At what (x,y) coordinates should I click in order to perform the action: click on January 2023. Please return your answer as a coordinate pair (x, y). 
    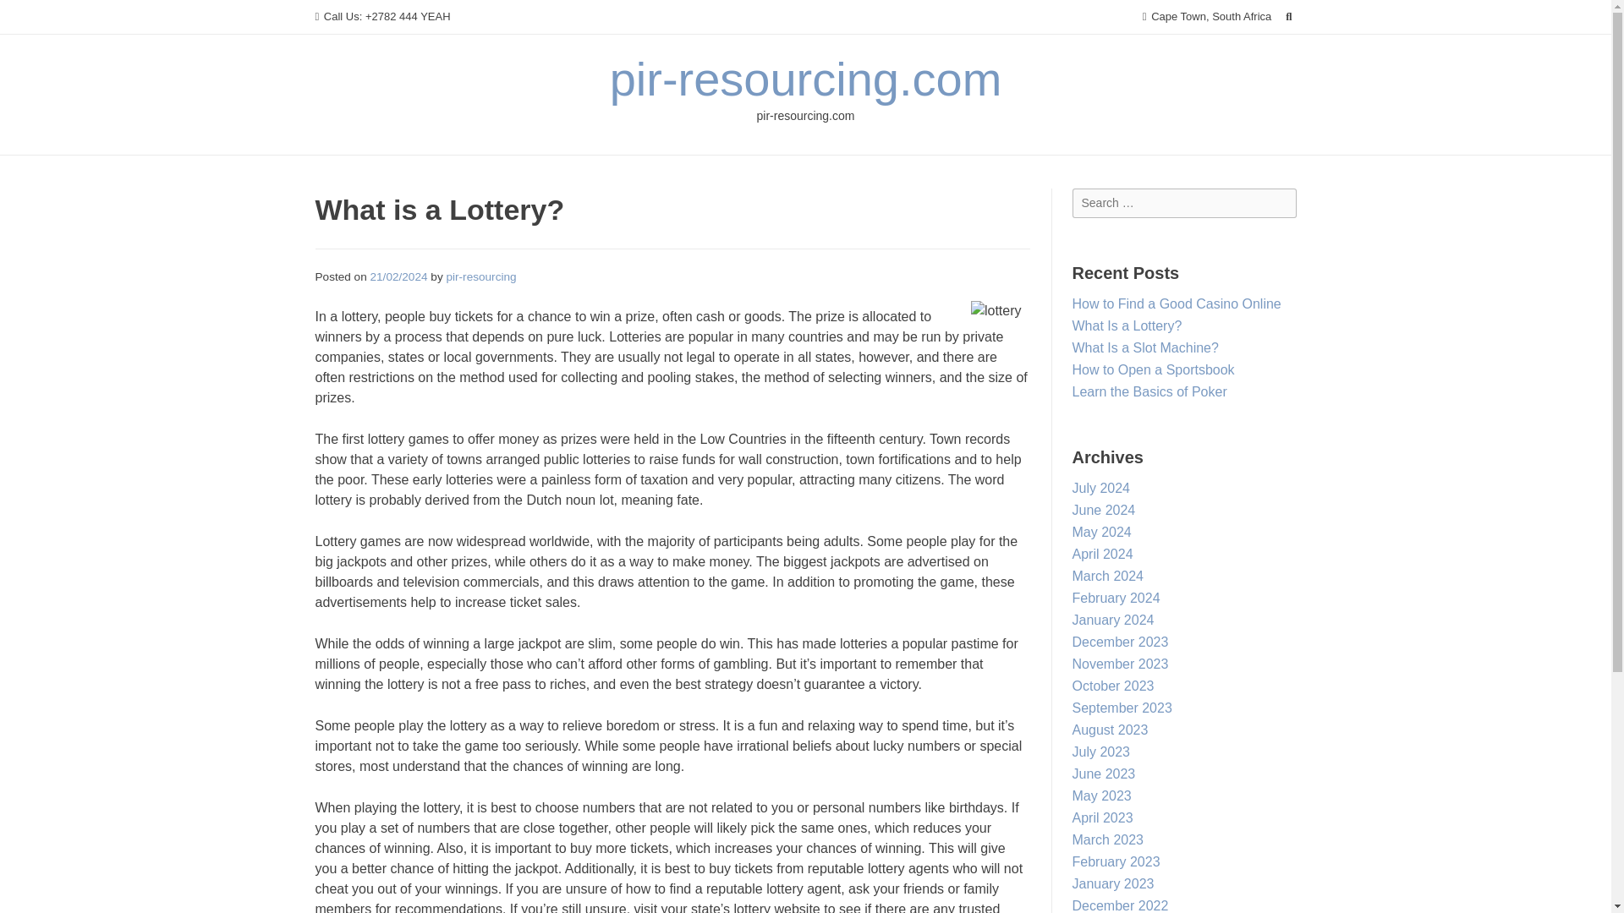
    Looking at the image, I should click on (1113, 883).